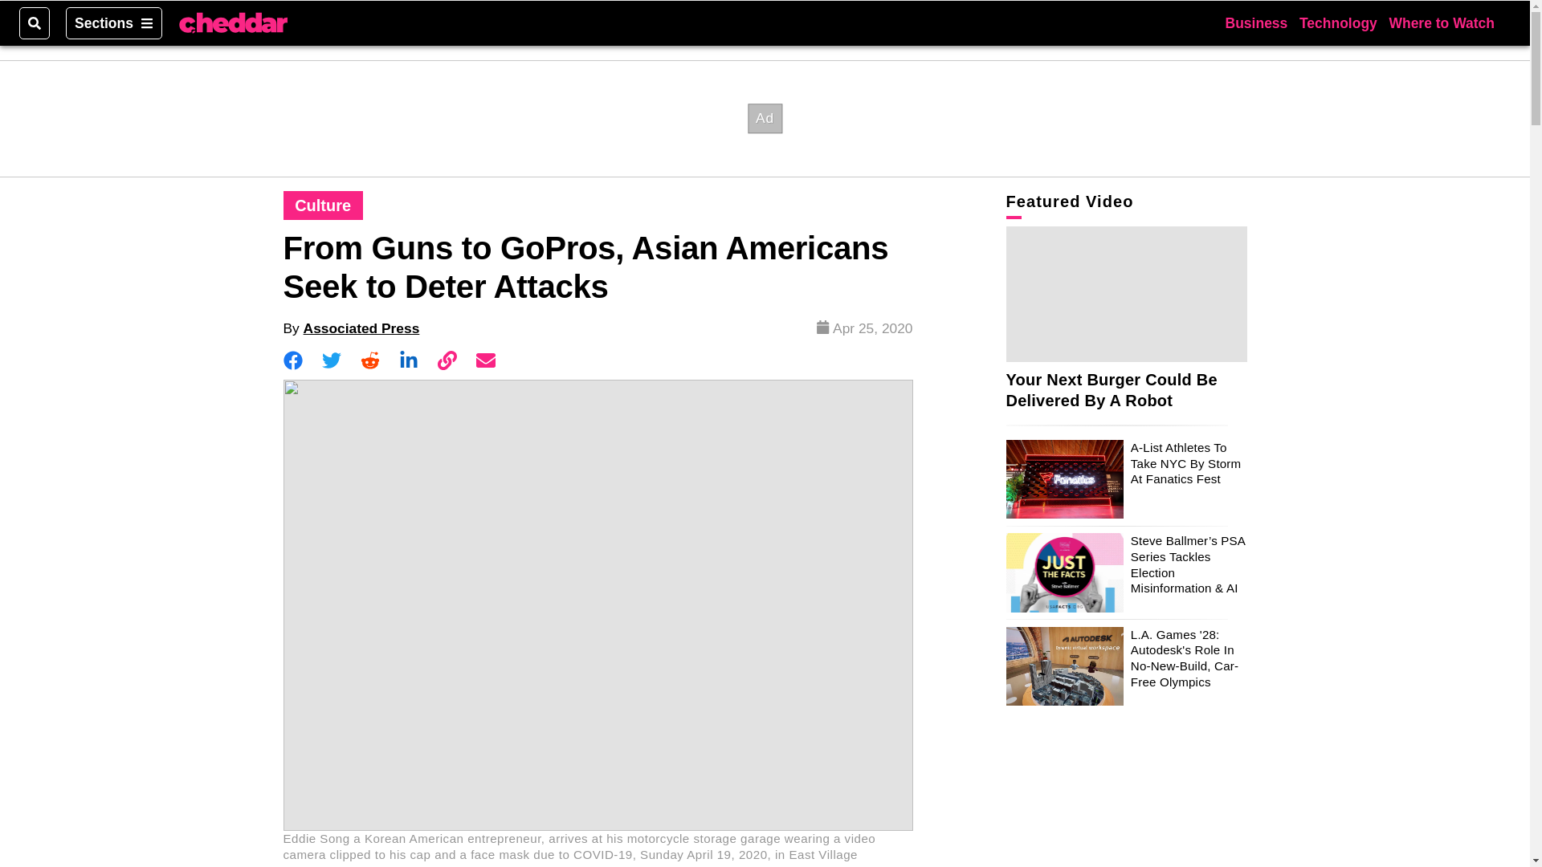 This screenshot has height=867, width=1542. I want to click on Associated Press, so click(361, 328).